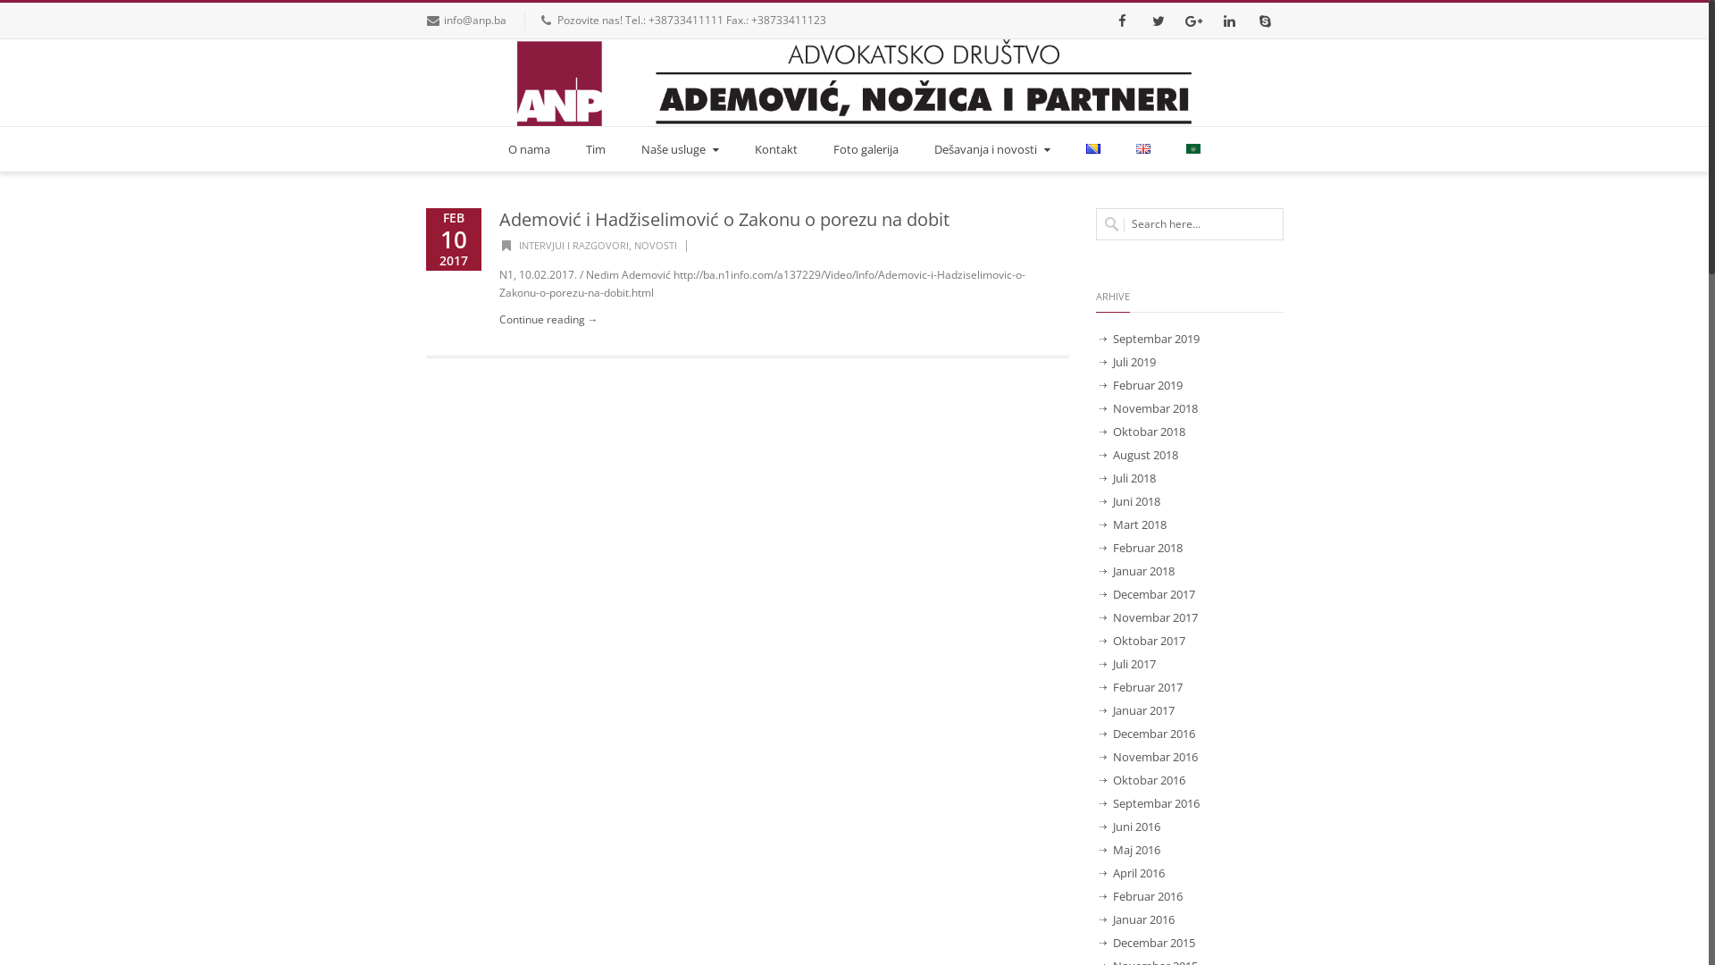 This screenshot has width=1715, height=965. I want to click on Septembar 2016, so click(1150, 803).